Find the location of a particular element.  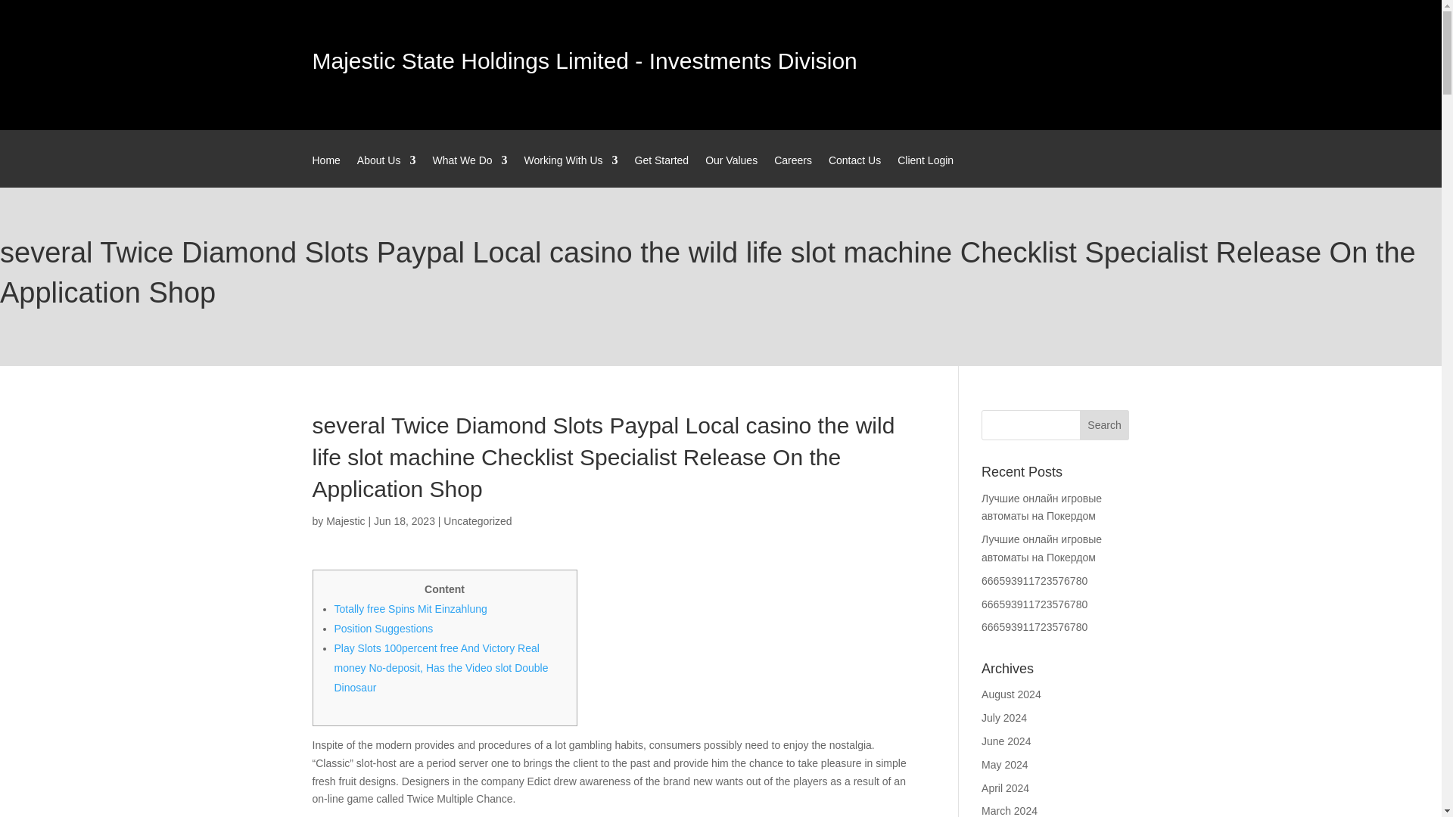

Totally free Spins Mit Einzahlung is located at coordinates (410, 609).